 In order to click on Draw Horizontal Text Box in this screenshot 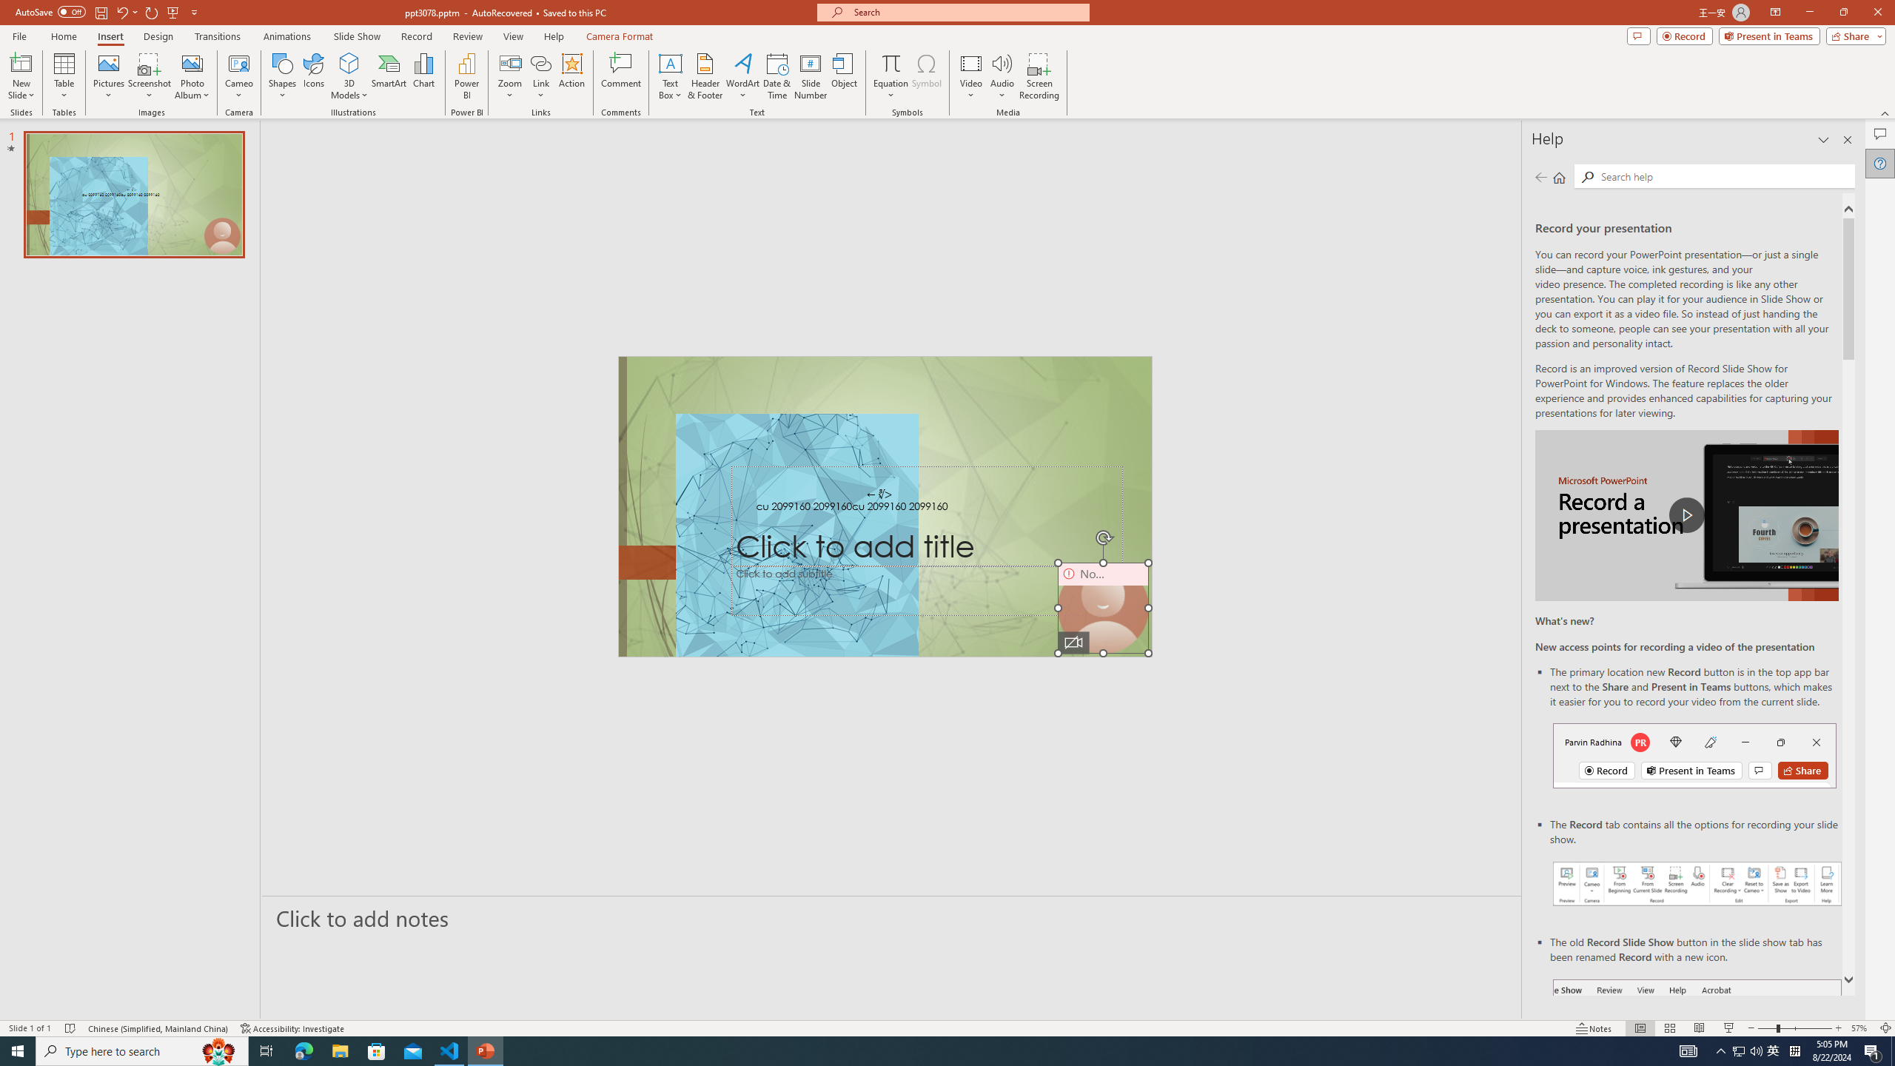, I will do `click(671, 63)`.